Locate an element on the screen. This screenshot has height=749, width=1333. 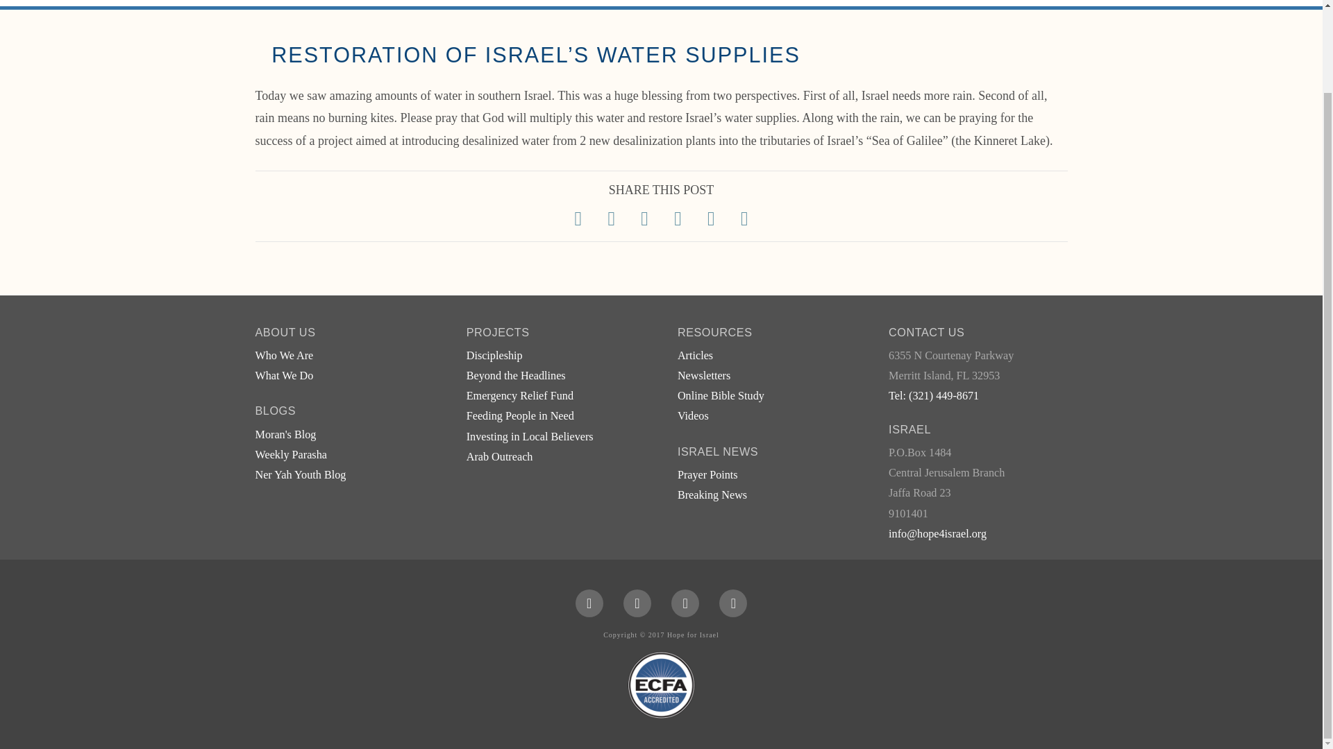
YouTube is located at coordinates (685, 603).